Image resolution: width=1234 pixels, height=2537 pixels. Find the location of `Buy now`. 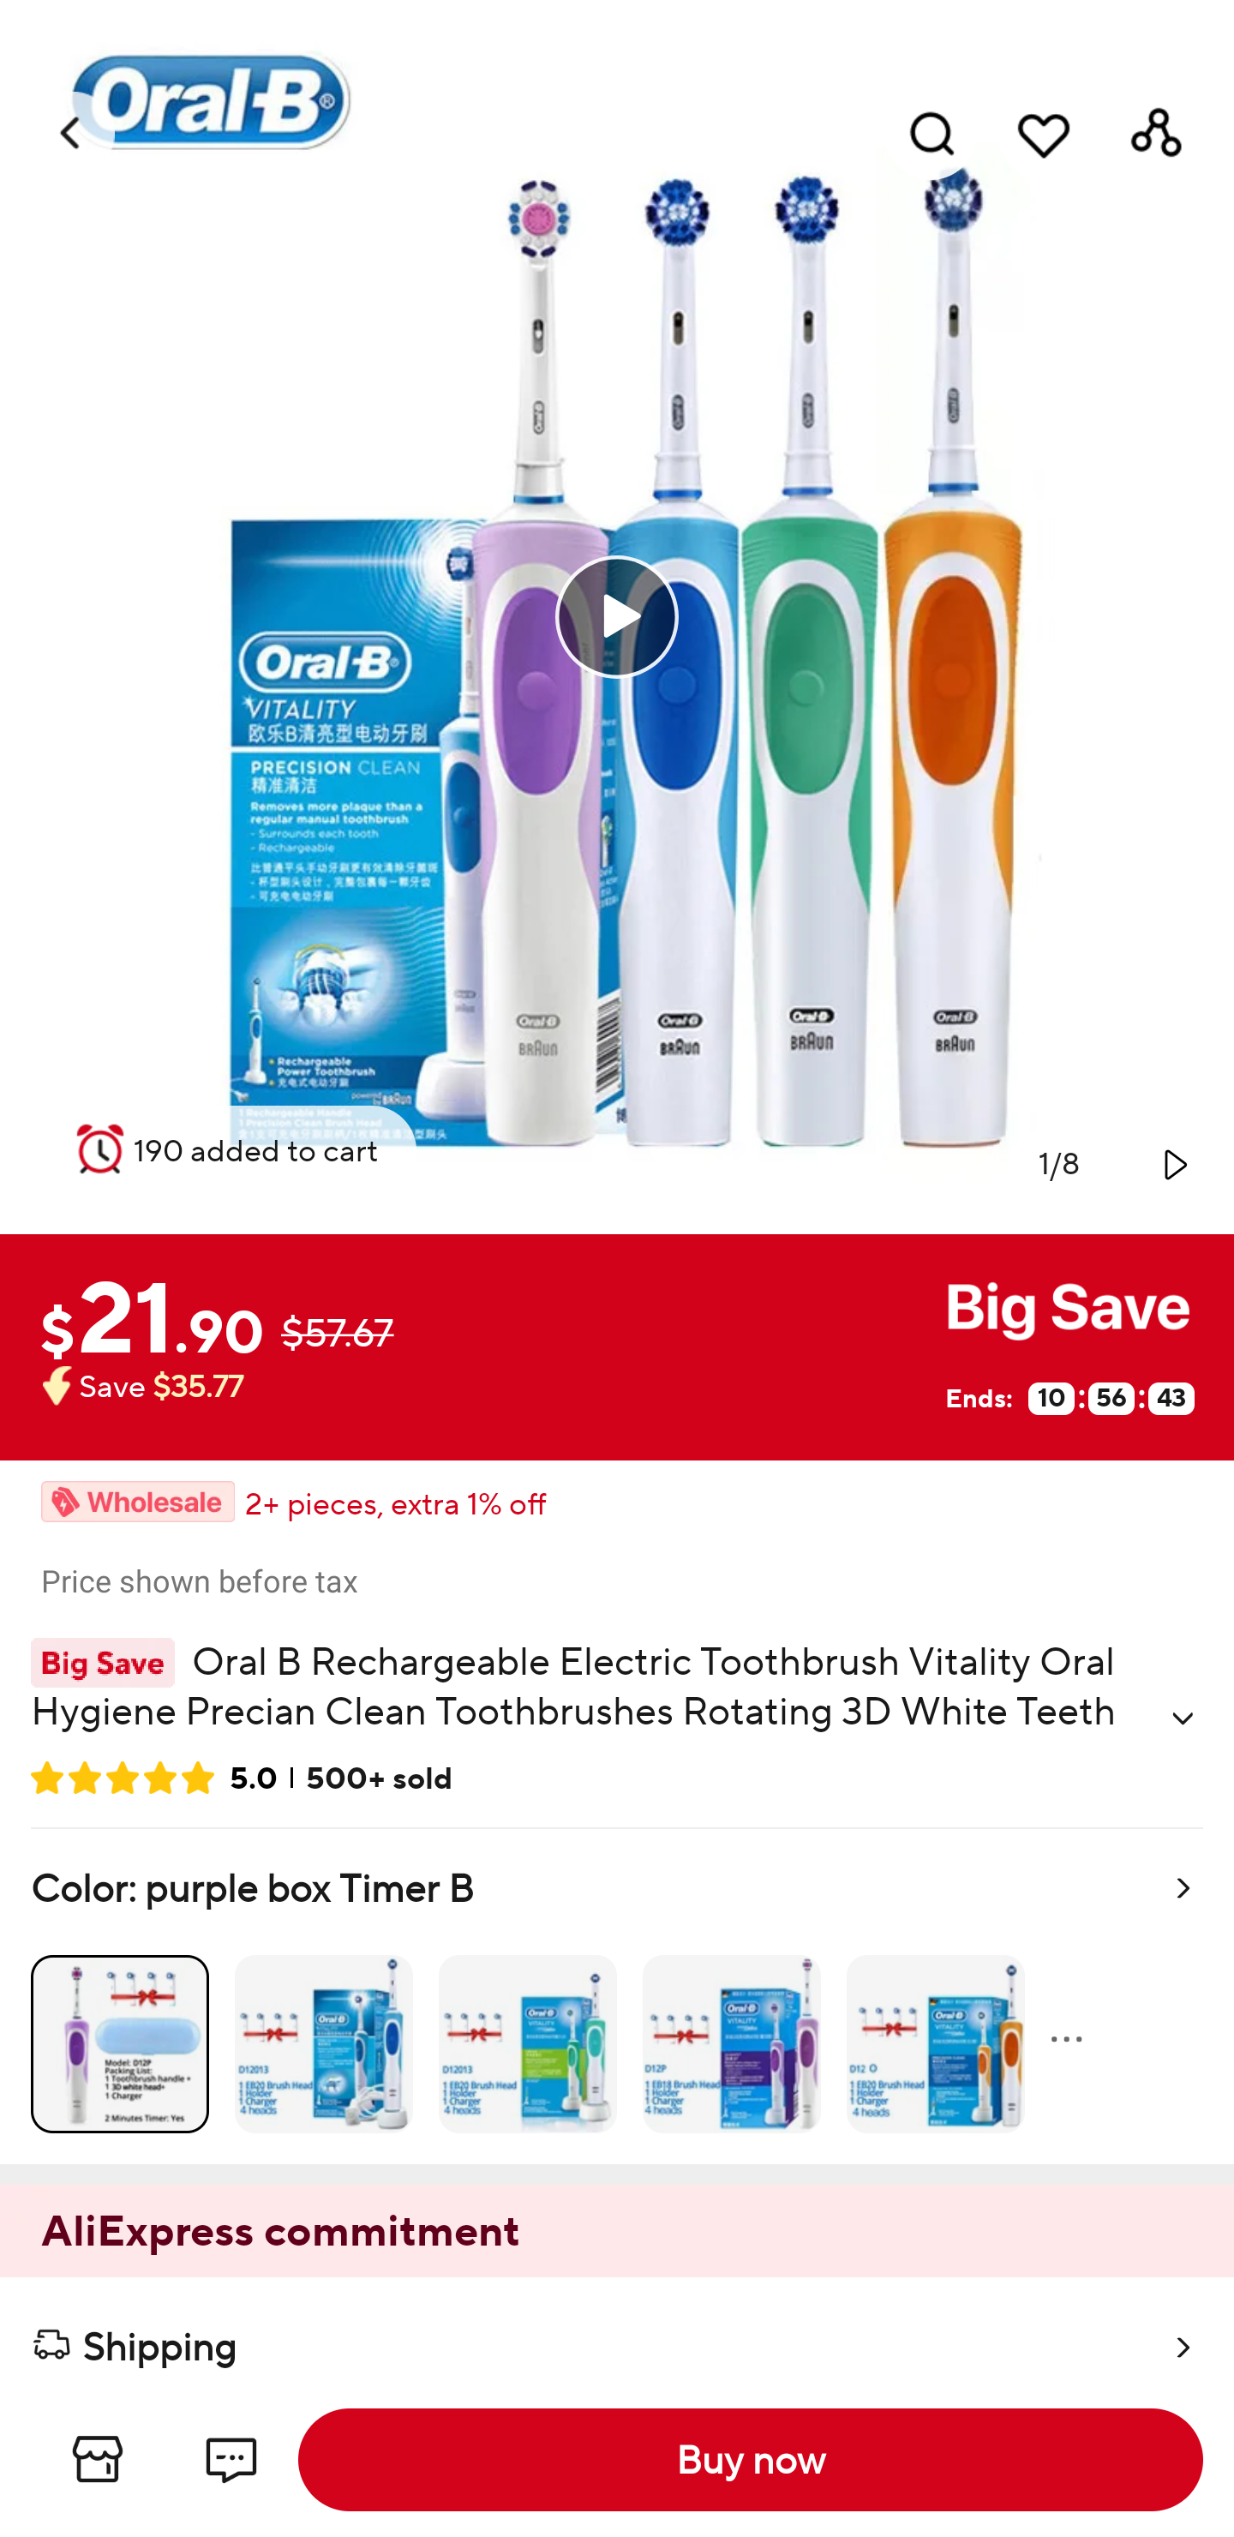

Buy now is located at coordinates (751, 2460).